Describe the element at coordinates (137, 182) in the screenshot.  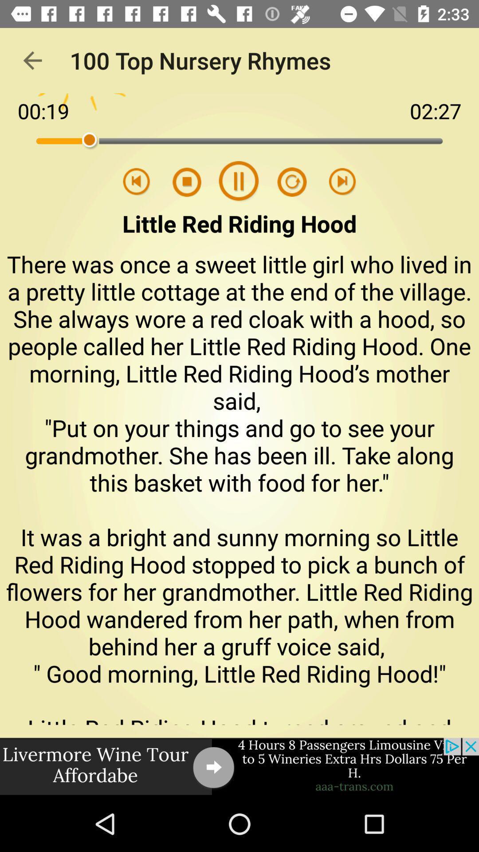
I see `go to previous` at that location.